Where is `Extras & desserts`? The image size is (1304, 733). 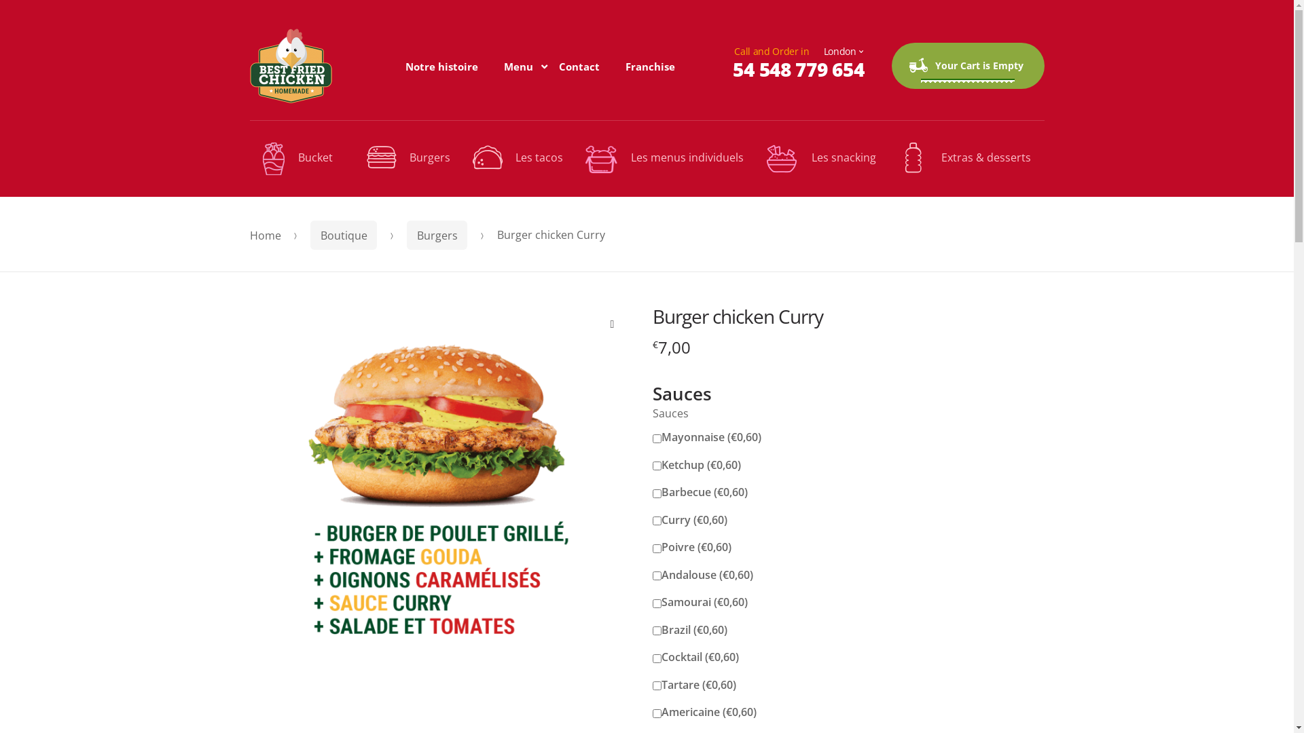
Extras & desserts is located at coordinates (964, 157).